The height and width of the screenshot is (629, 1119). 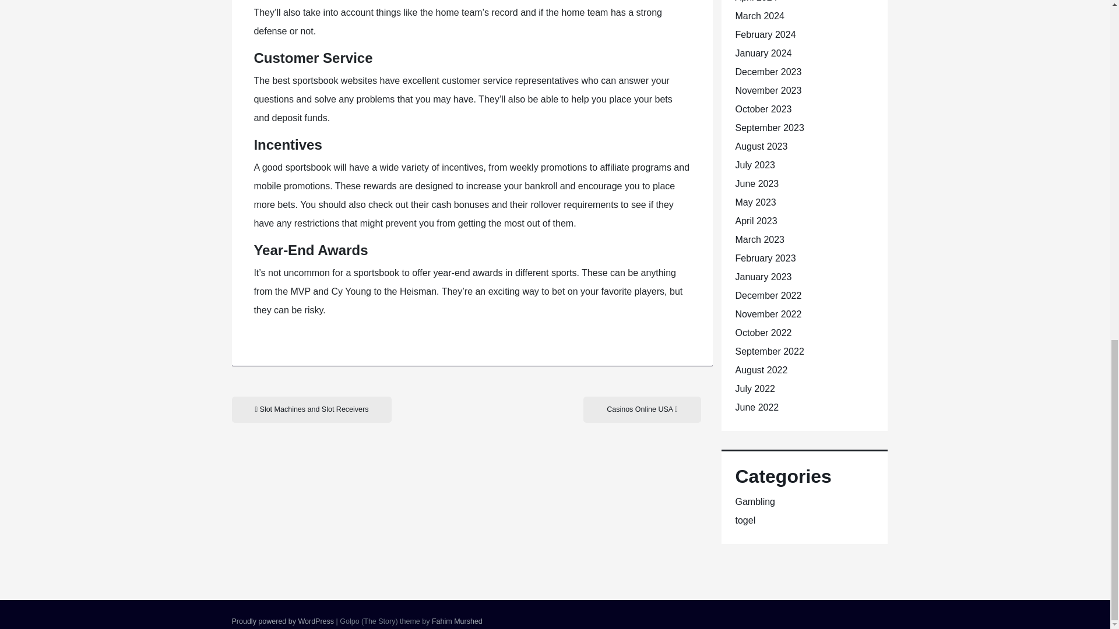 What do you see at coordinates (763, 54) in the screenshot?
I see `January 2024` at bounding box center [763, 54].